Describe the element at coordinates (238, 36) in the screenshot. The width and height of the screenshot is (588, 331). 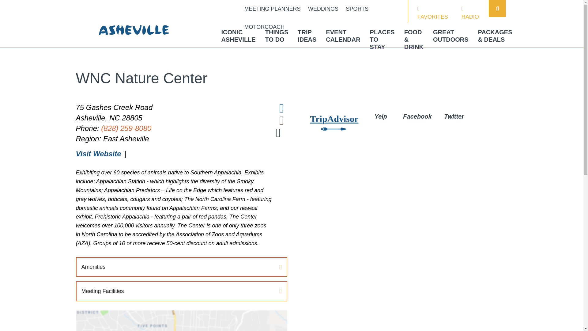
I see `Motorcoach` at that location.